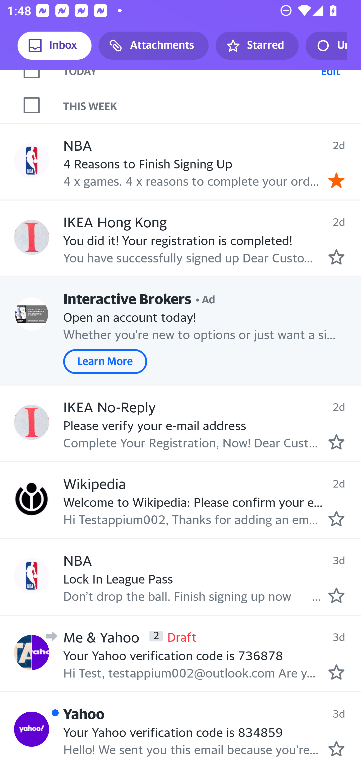 Image resolution: width=361 pixels, height=762 pixels. What do you see at coordinates (32, 499) in the screenshot?
I see `Profile
Wikipedia` at bounding box center [32, 499].